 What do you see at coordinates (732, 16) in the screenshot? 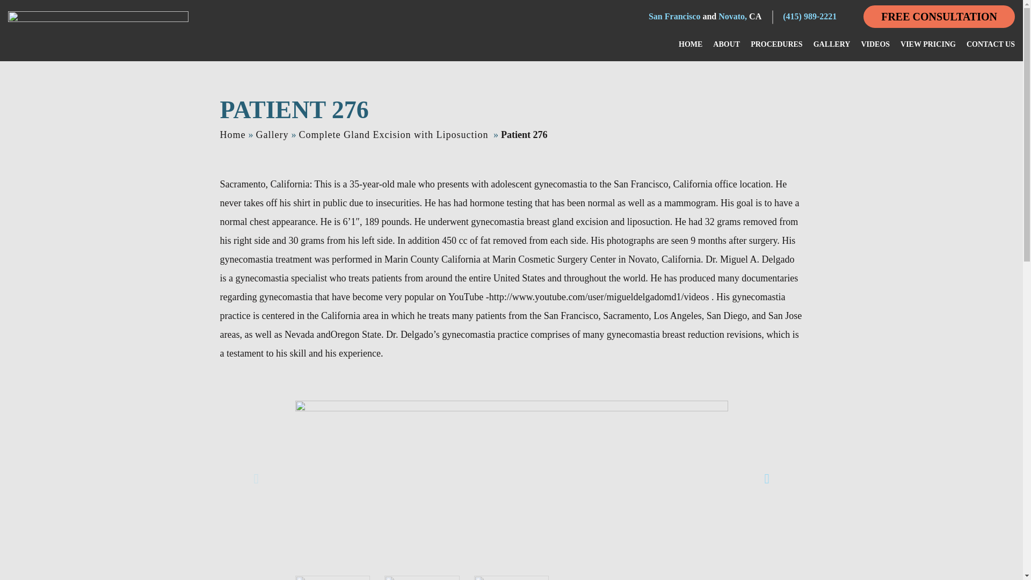
I see `Novato,` at bounding box center [732, 16].